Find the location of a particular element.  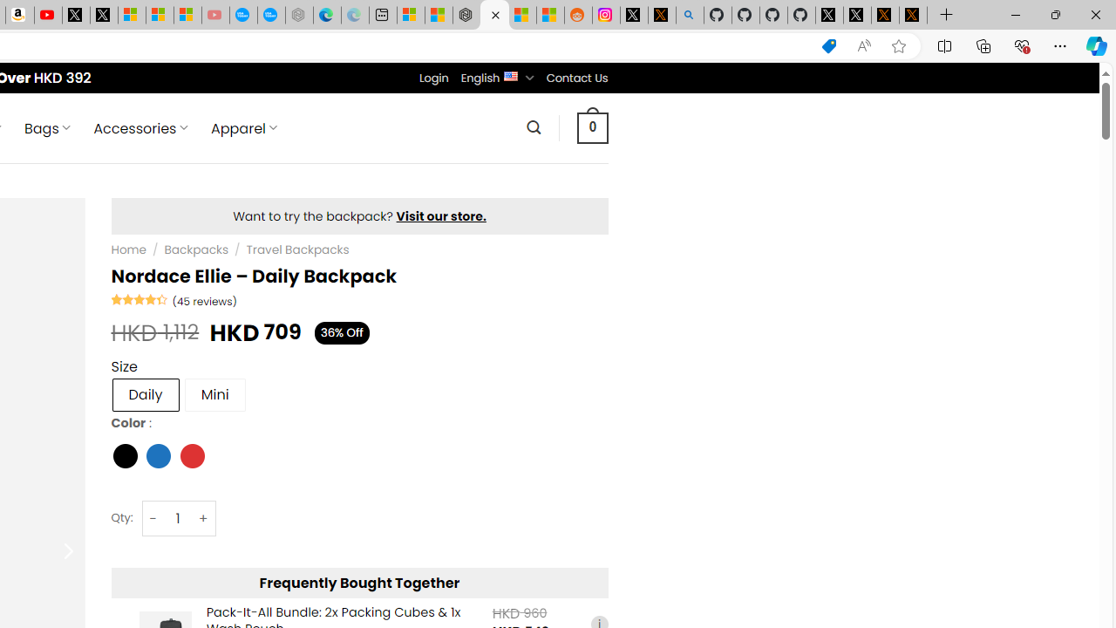

GitHub (@github) / X is located at coordinates (857, 16).